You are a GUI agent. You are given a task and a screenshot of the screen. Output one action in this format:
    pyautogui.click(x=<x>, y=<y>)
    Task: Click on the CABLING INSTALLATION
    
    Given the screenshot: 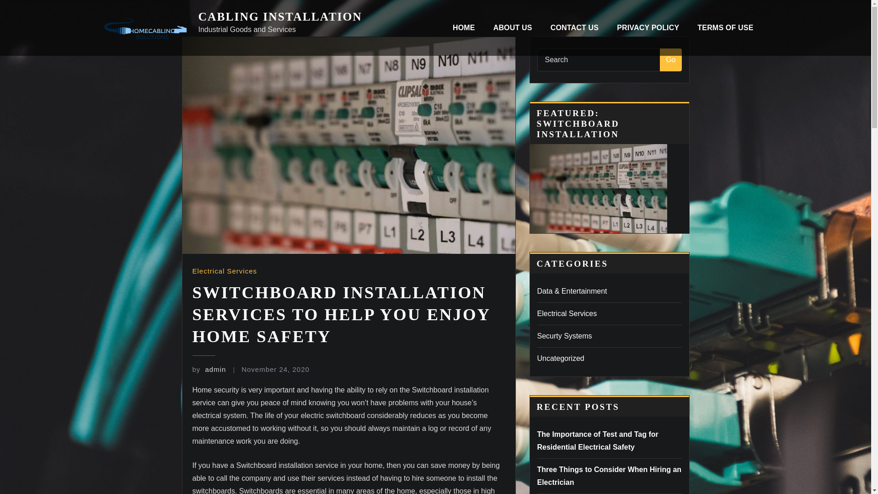 What is the action you would take?
    pyautogui.click(x=280, y=16)
    